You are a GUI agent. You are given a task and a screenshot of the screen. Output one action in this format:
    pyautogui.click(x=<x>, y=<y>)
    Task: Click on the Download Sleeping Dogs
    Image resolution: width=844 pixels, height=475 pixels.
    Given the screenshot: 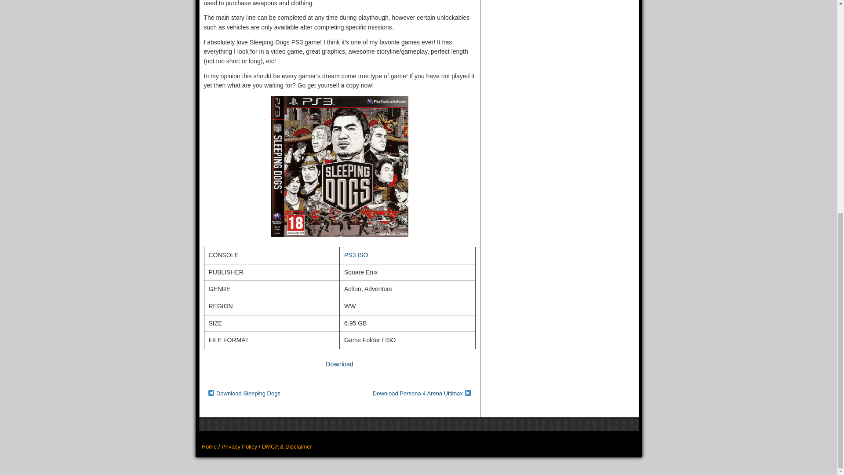 What is the action you would take?
    pyautogui.click(x=248, y=393)
    